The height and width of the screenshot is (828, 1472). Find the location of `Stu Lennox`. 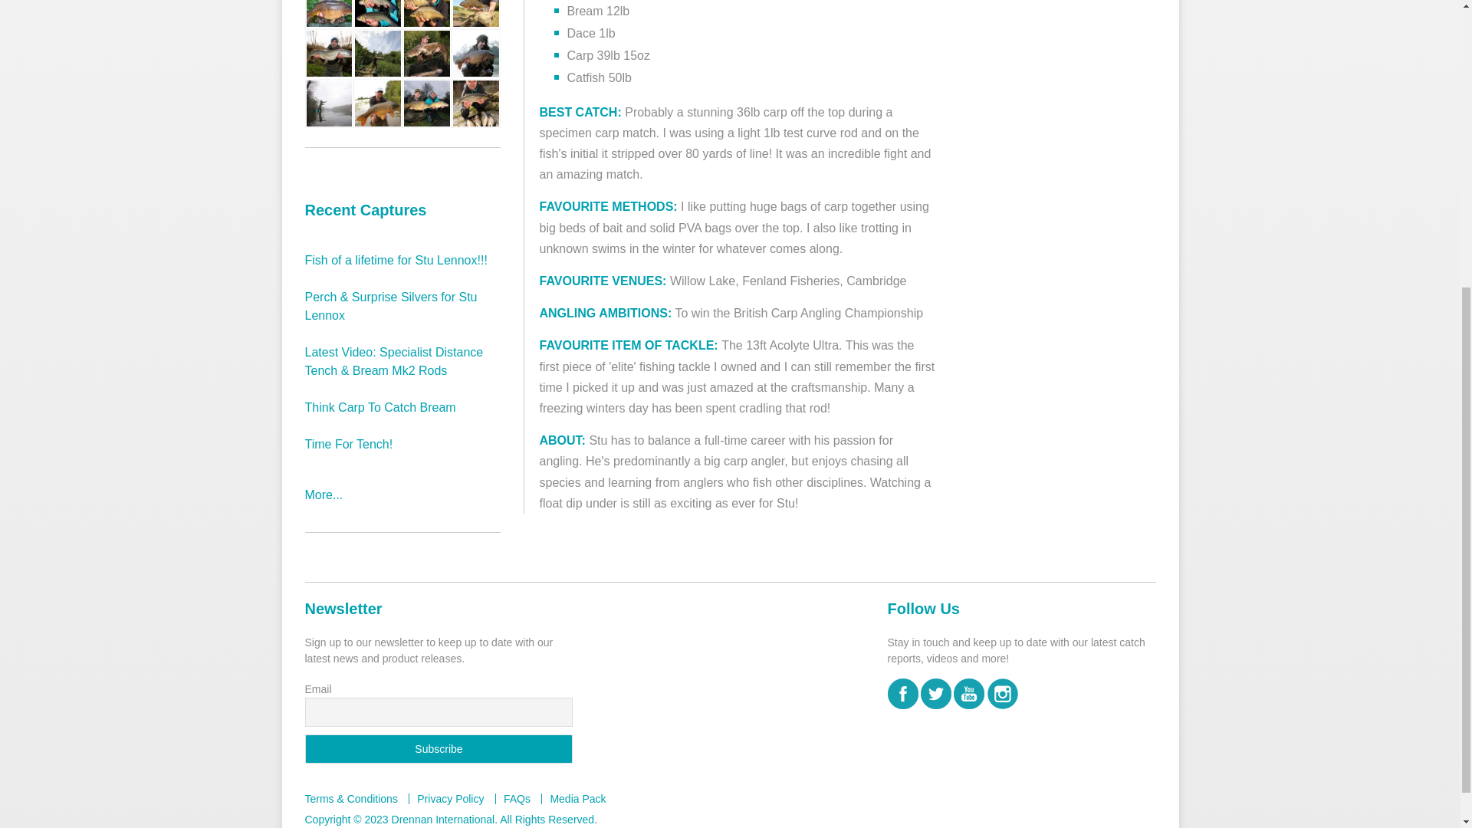

Stu Lennox is located at coordinates (475, 103).